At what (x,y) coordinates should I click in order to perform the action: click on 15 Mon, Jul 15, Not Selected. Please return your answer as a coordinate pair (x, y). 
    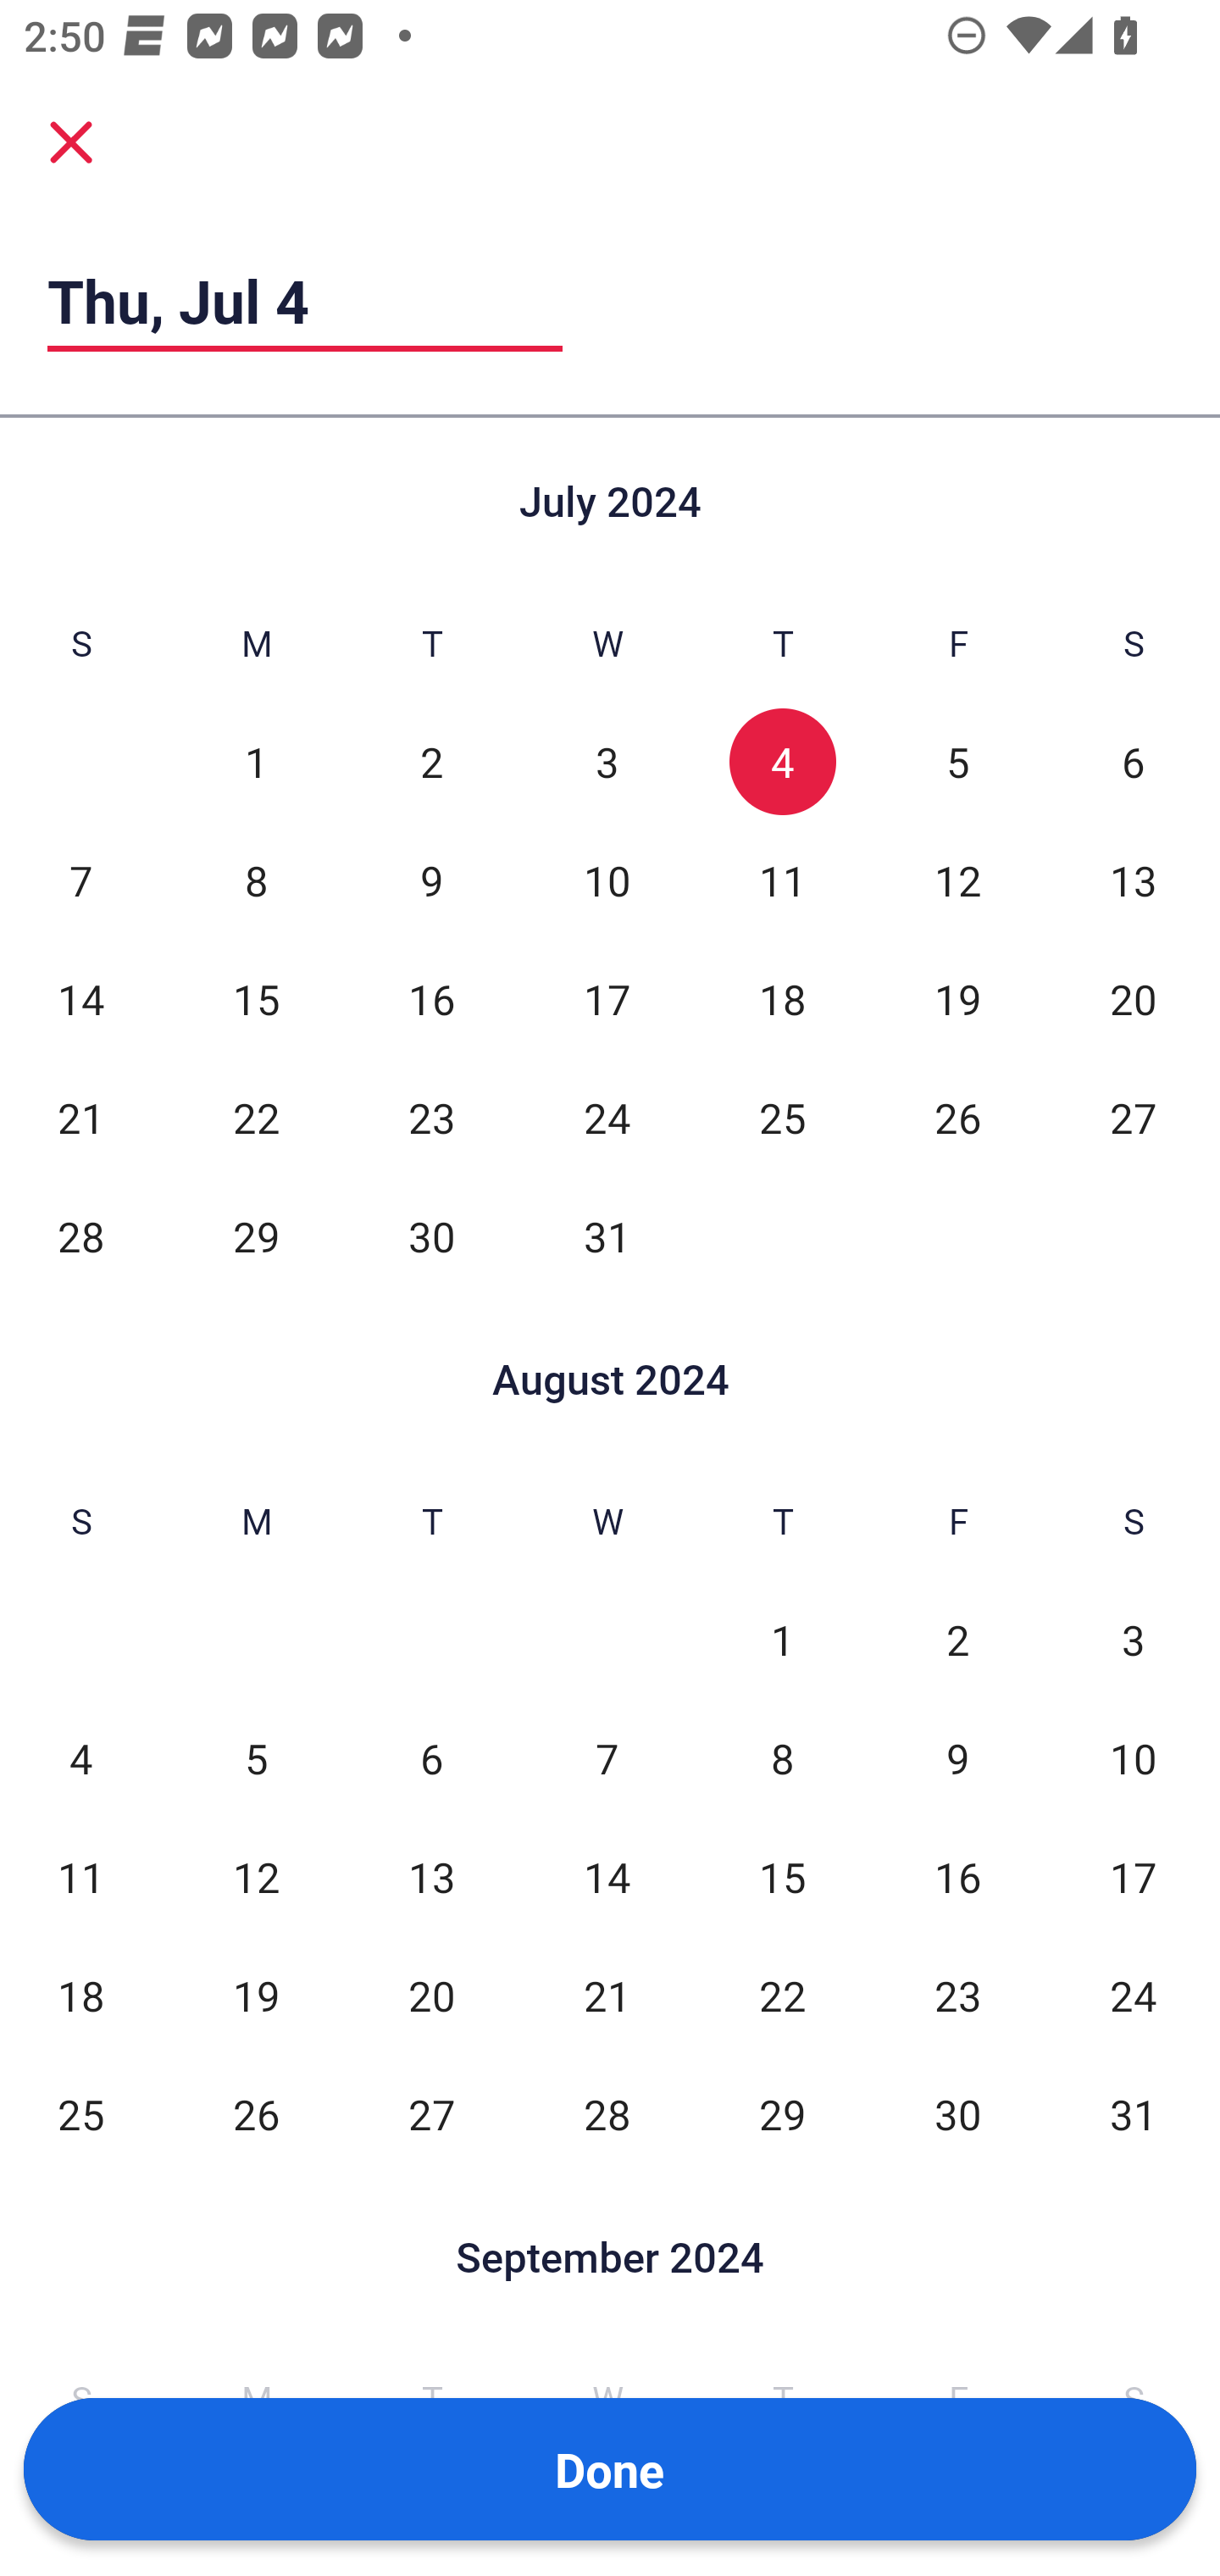
    Looking at the image, I should click on (256, 999).